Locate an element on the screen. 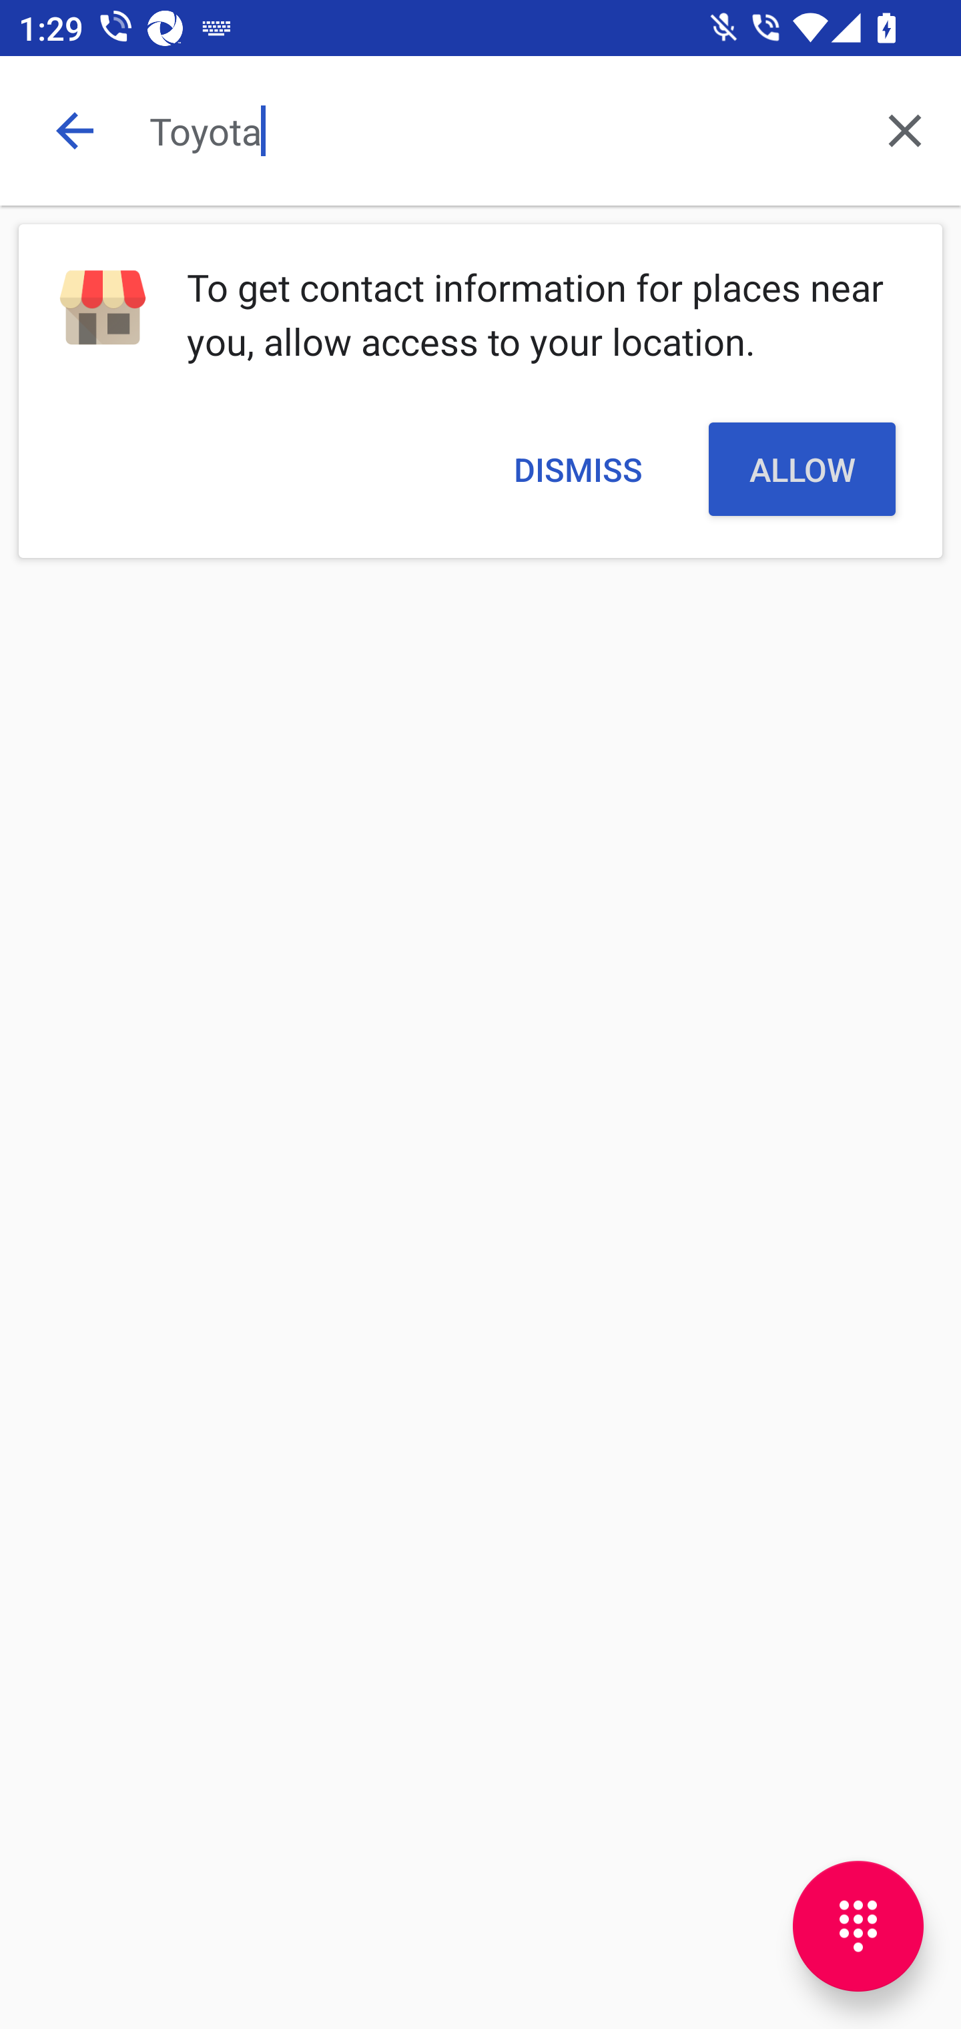  DISMISS is located at coordinates (577, 469).